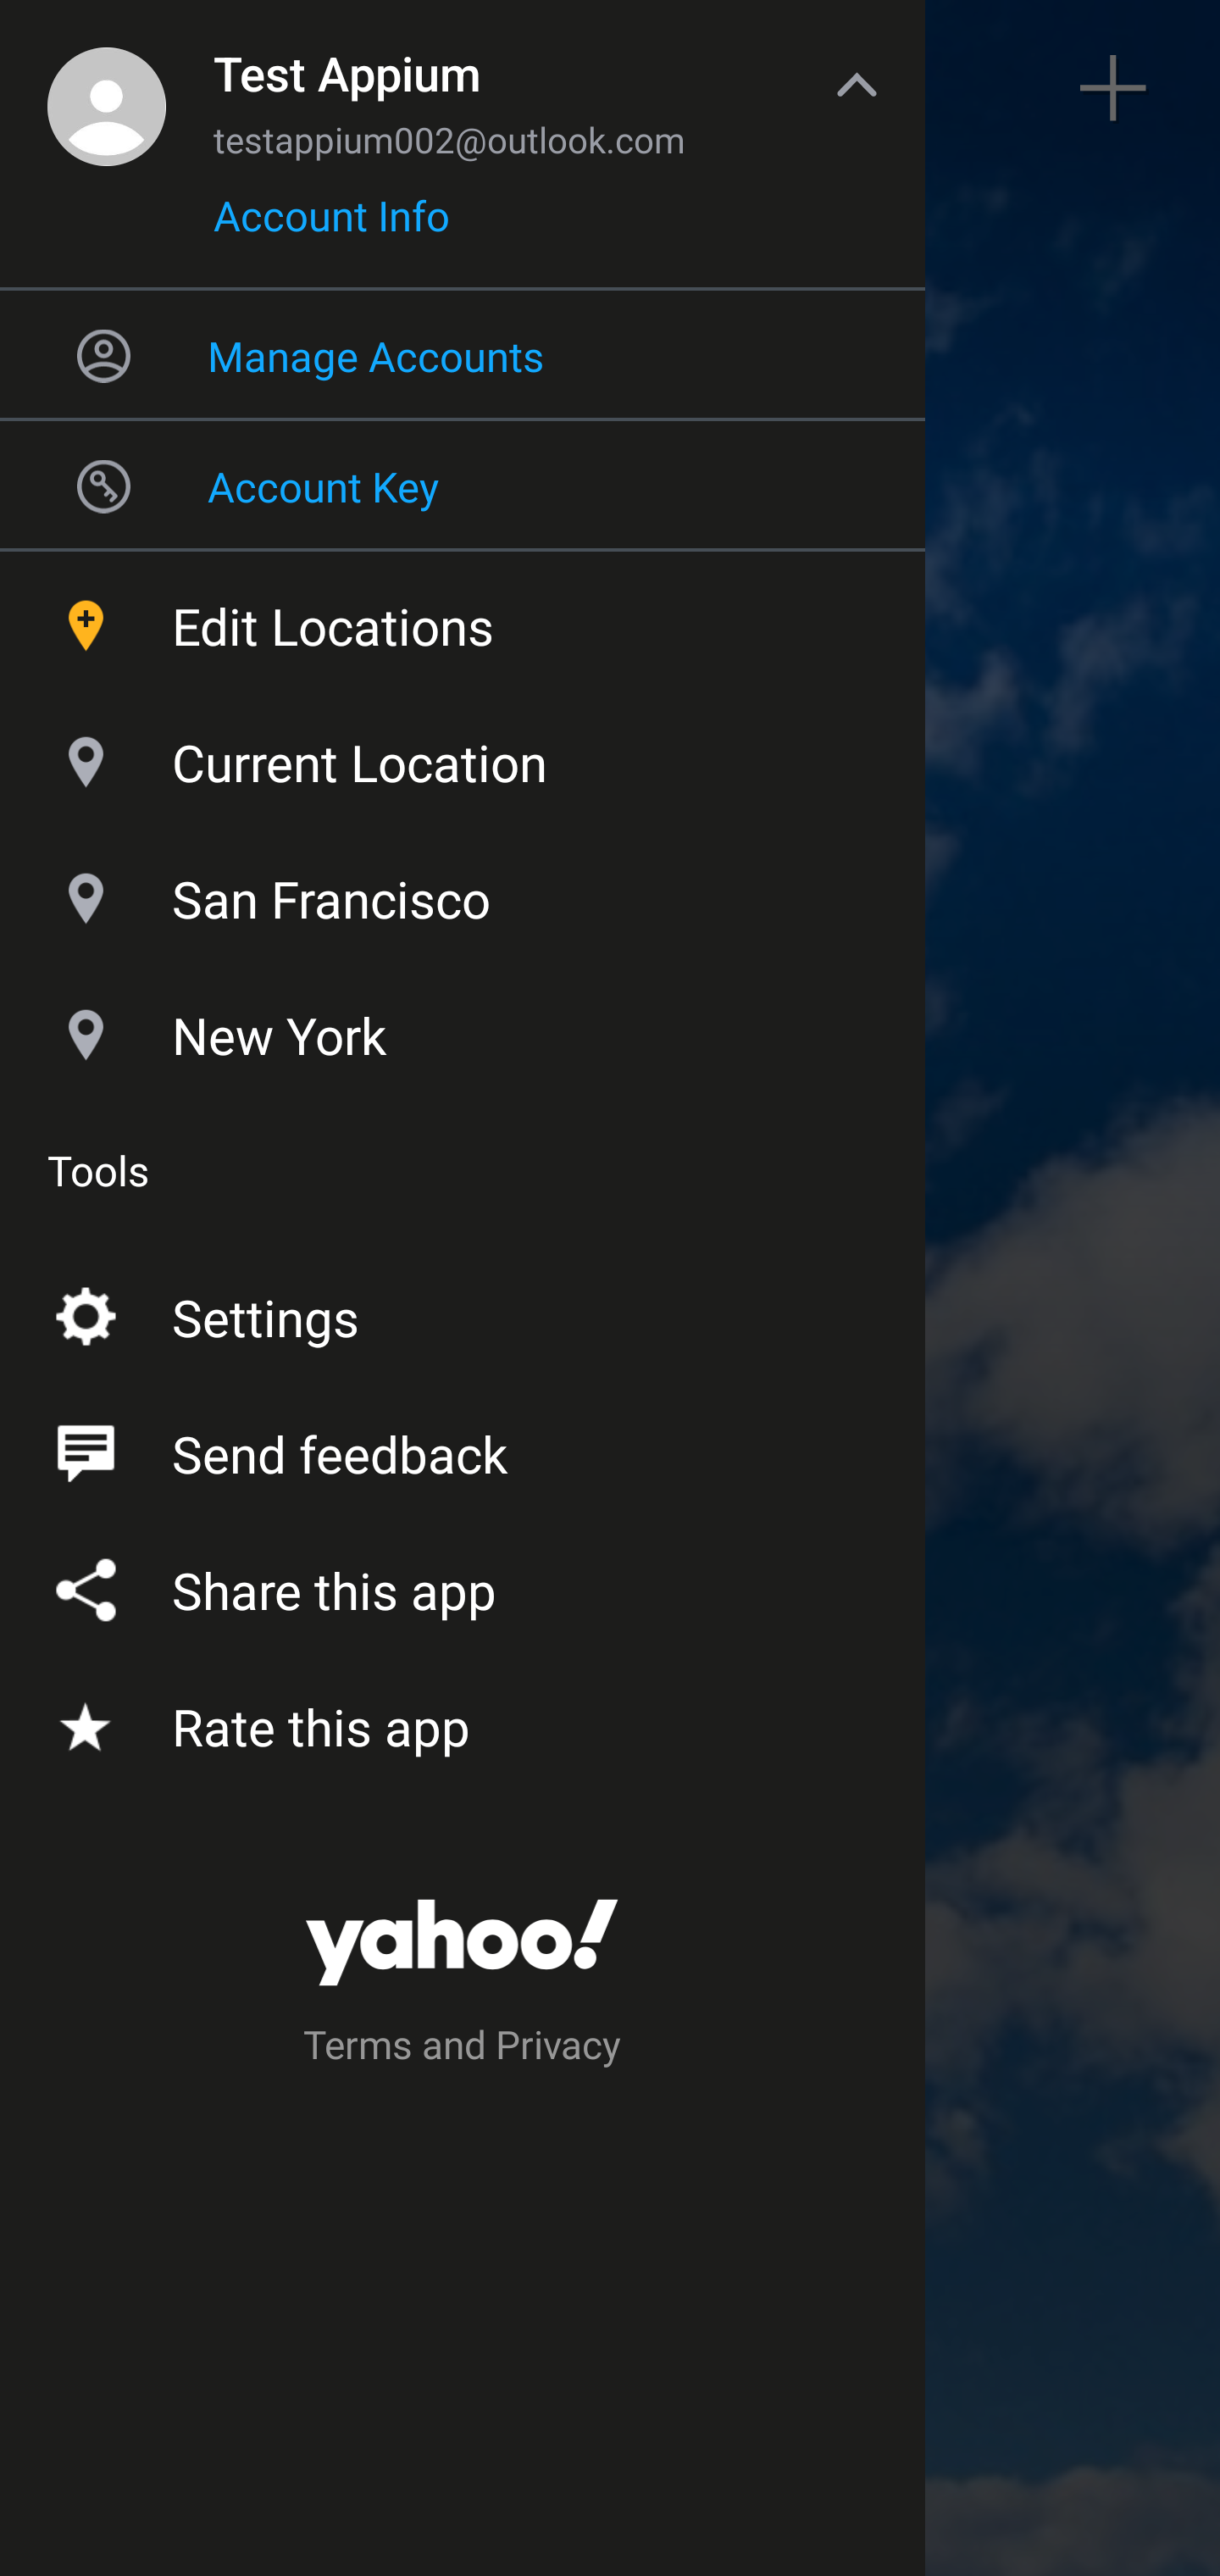 Image resolution: width=1220 pixels, height=2576 pixels. What do you see at coordinates (463, 756) in the screenshot?
I see `Current Location` at bounding box center [463, 756].